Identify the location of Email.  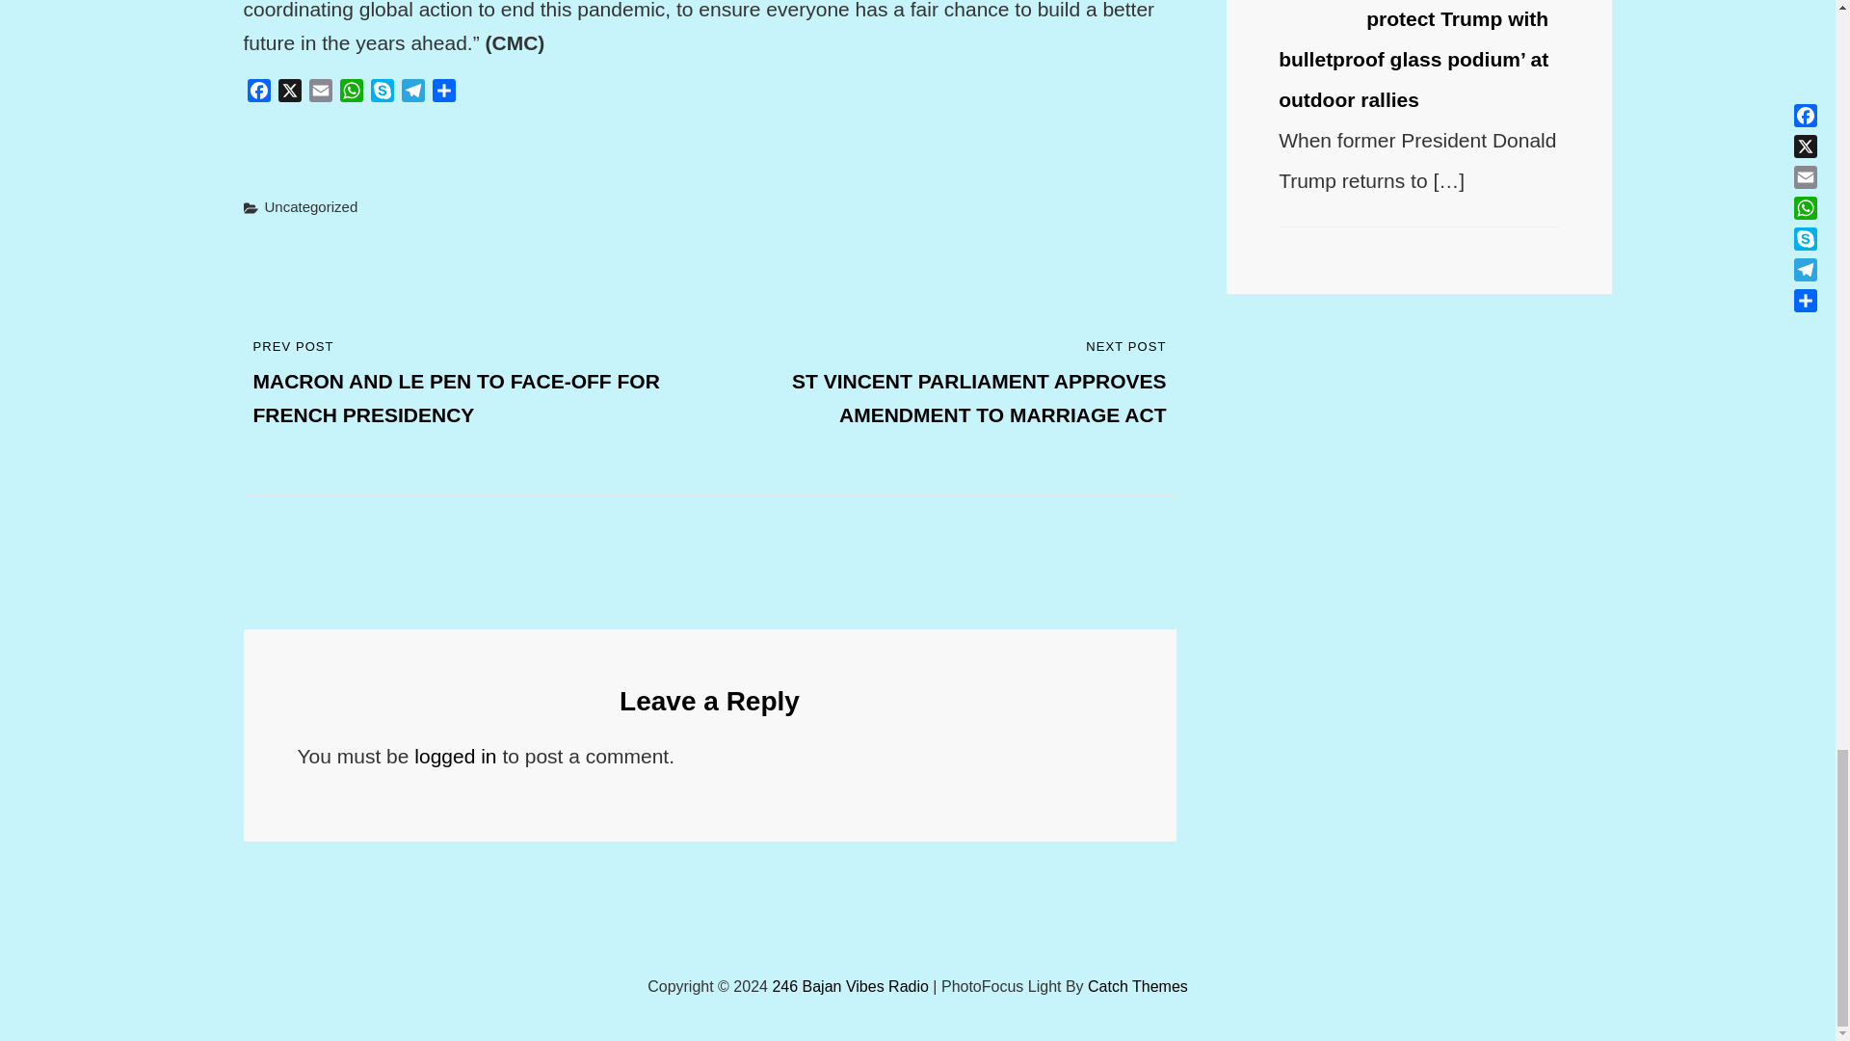
(320, 94).